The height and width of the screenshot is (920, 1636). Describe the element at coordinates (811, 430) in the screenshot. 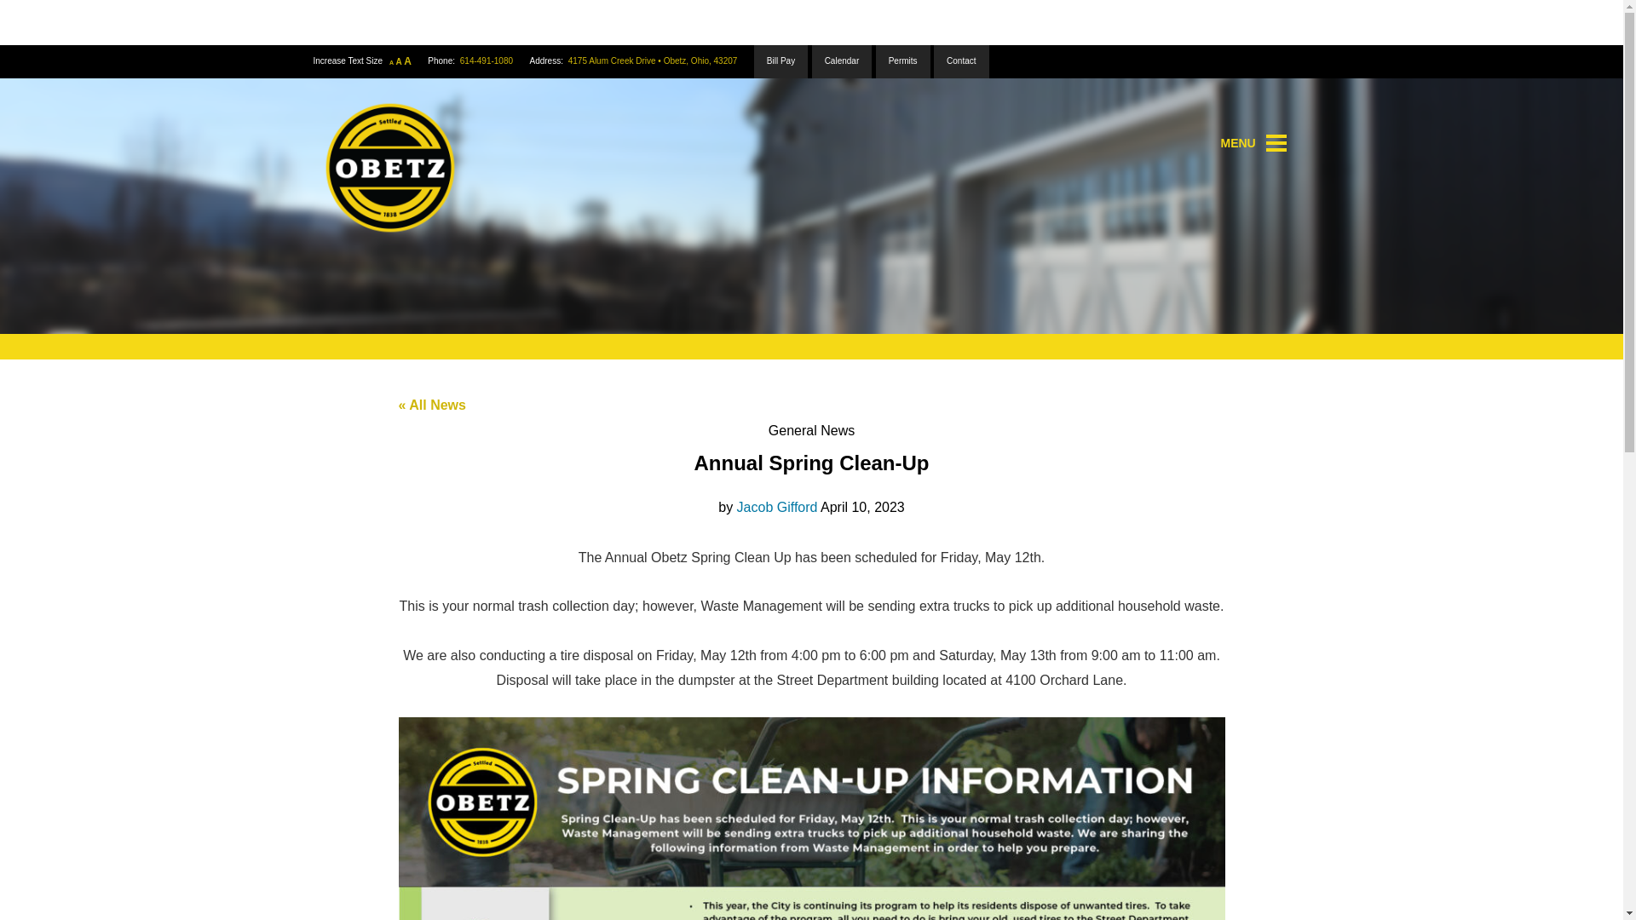

I see `General News` at that location.